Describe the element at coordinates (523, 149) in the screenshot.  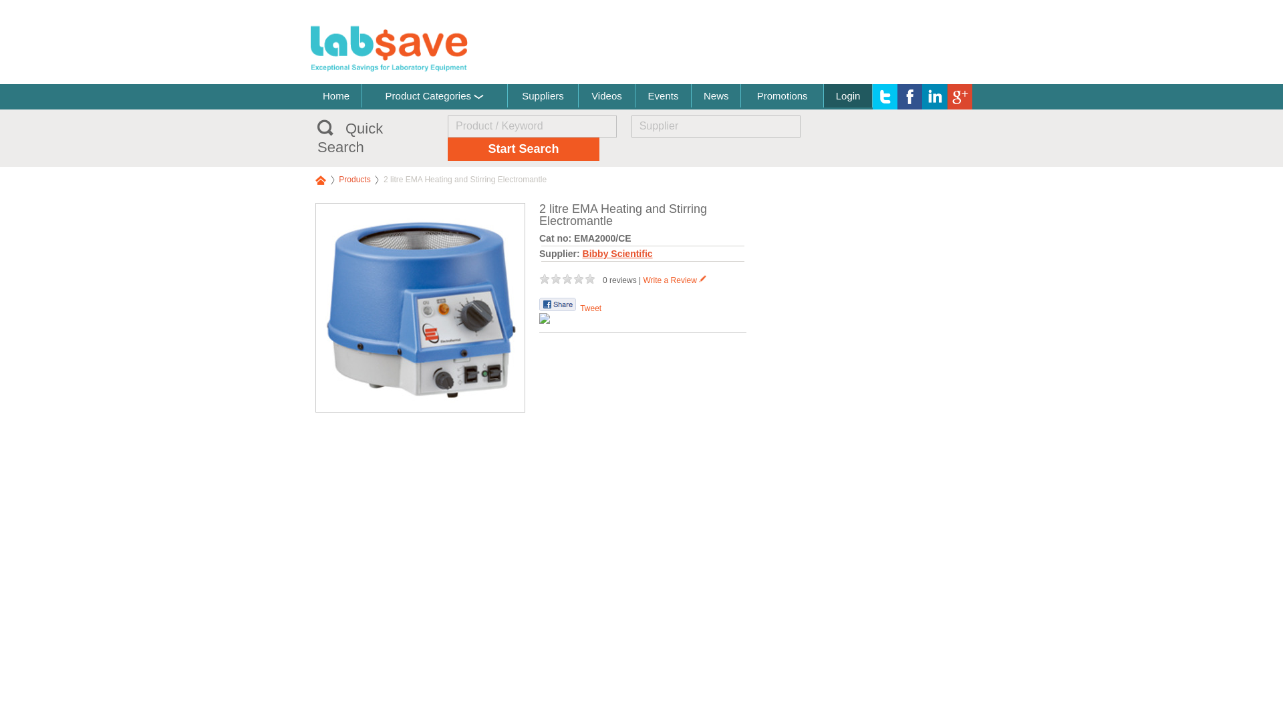
I see `Start Search` at that location.